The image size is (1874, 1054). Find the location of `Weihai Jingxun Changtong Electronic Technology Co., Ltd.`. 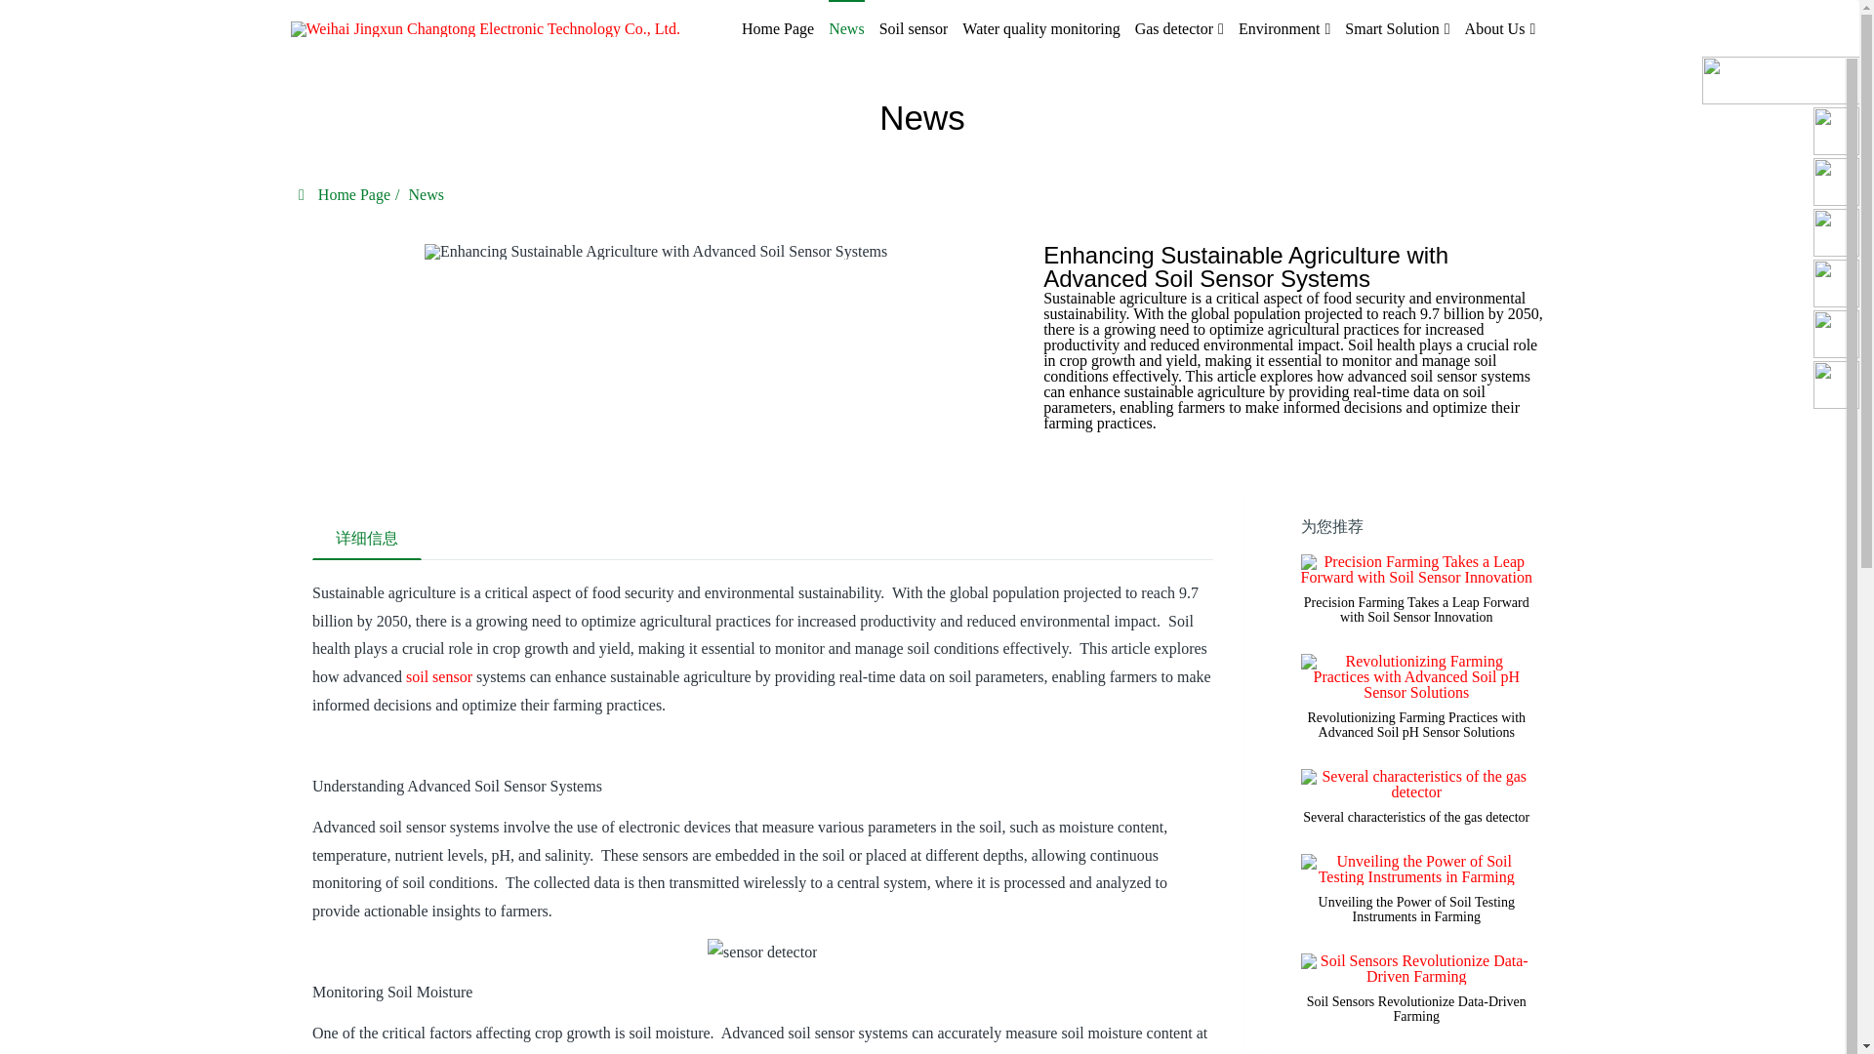

Weihai Jingxun Changtong Electronic Technology Co., Ltd. is located at coordinates (484, 29).